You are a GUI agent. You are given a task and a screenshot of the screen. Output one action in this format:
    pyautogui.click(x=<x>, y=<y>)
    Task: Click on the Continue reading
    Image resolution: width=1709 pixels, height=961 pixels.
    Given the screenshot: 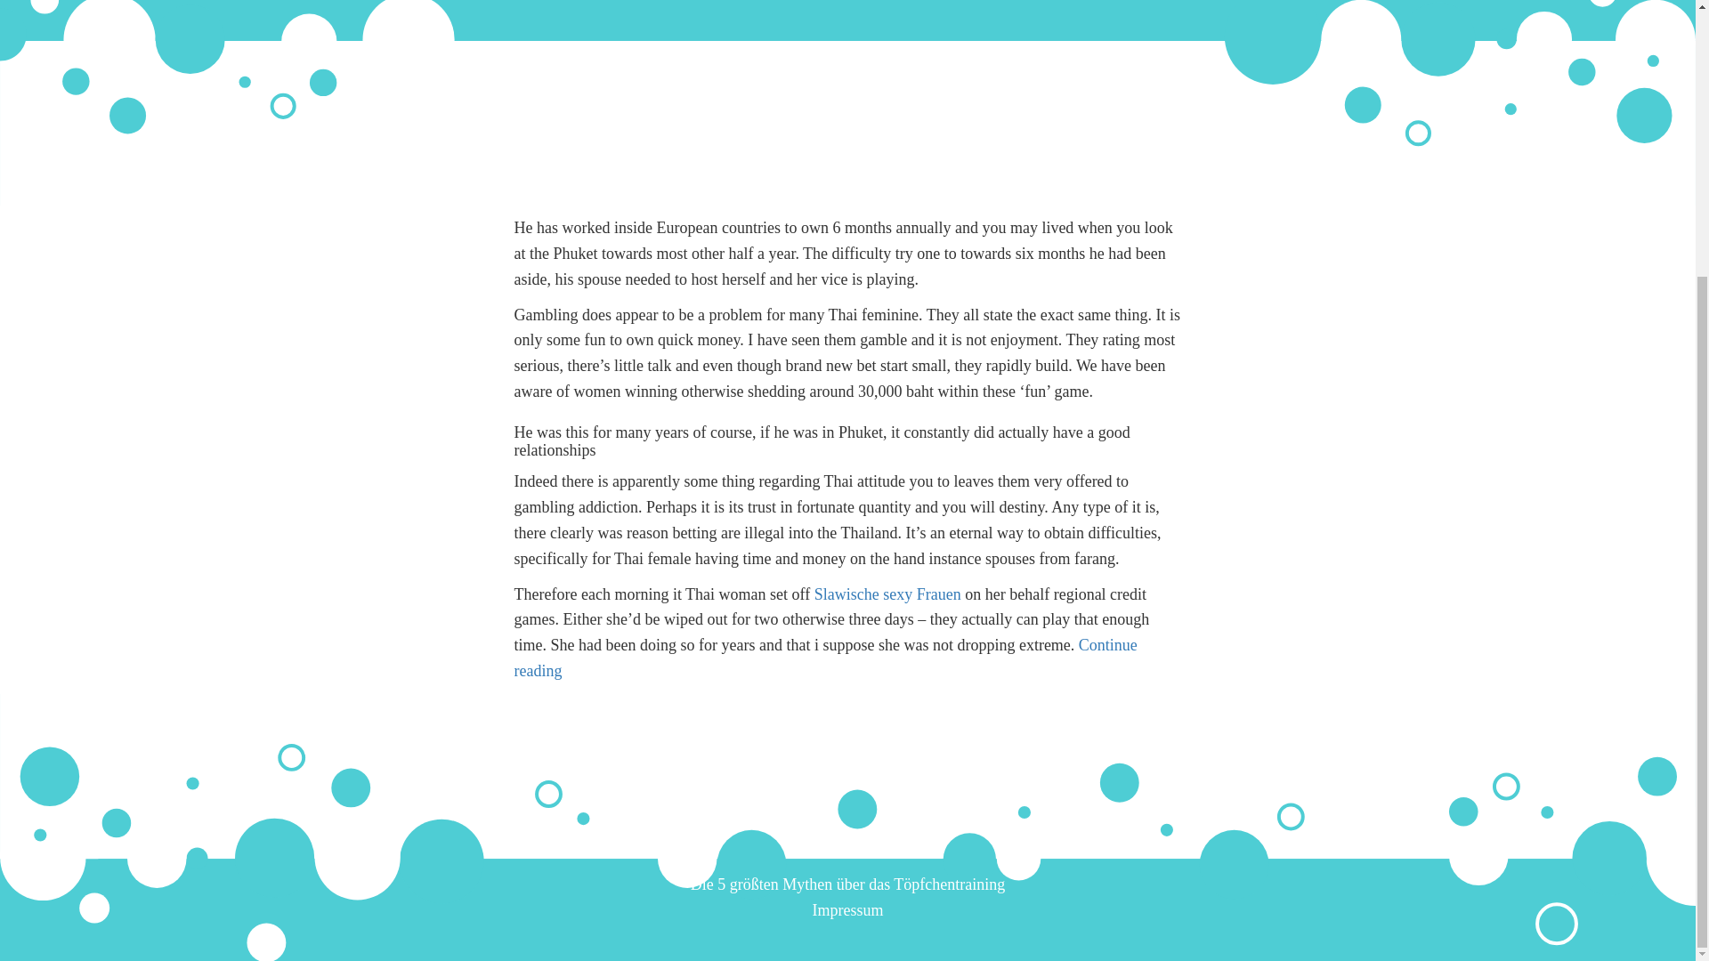 What is the action you would take?
    pyautogui.click(x=826, y=657)
    